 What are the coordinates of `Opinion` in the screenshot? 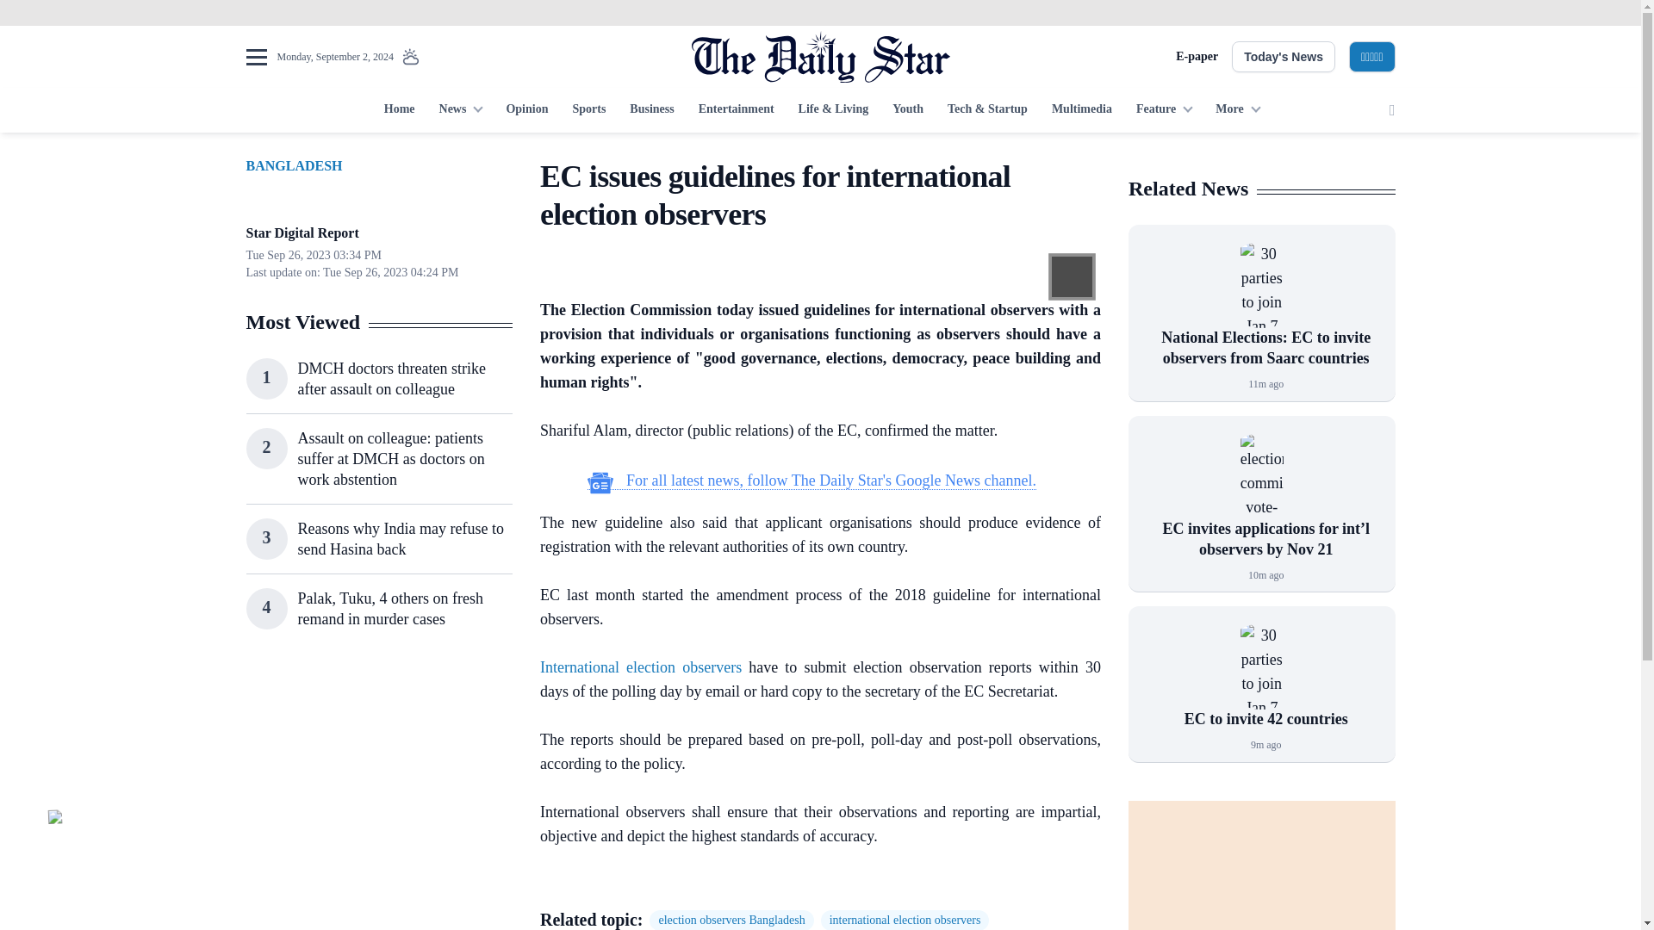 It's located at (526, 110).